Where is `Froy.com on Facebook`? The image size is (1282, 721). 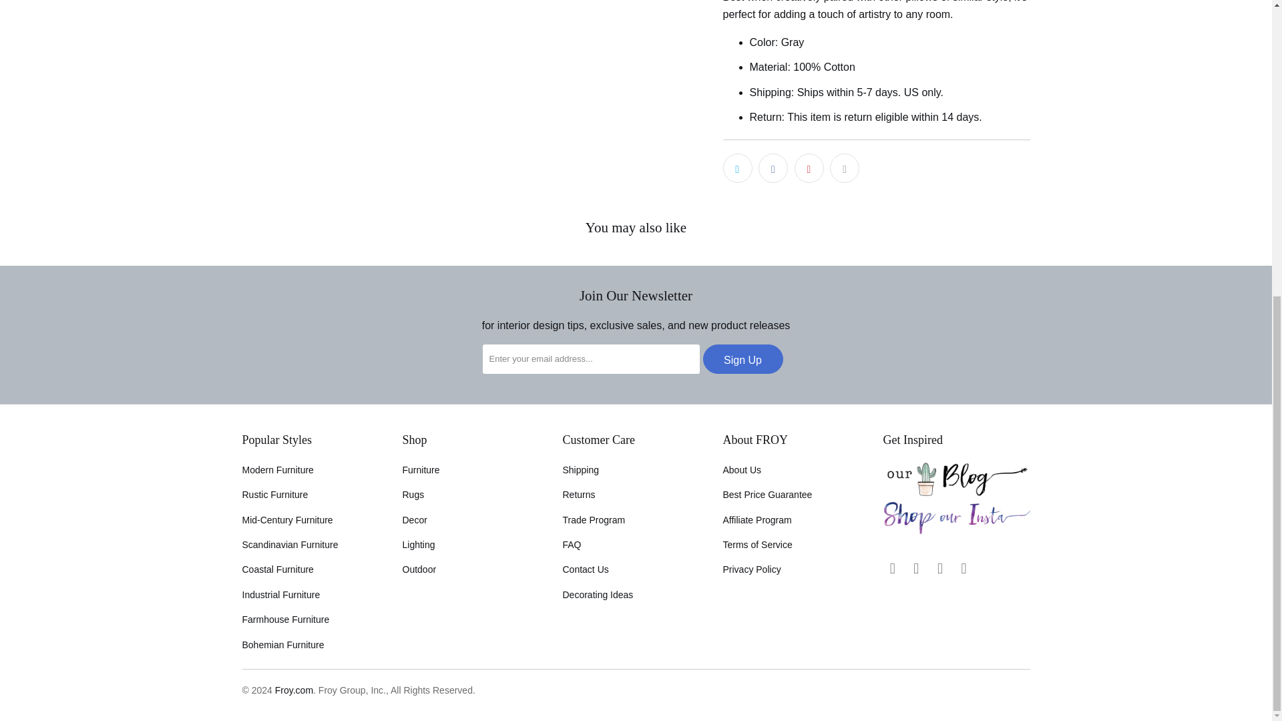
Froy.com on Facebook is located at coordinates (892, 569).